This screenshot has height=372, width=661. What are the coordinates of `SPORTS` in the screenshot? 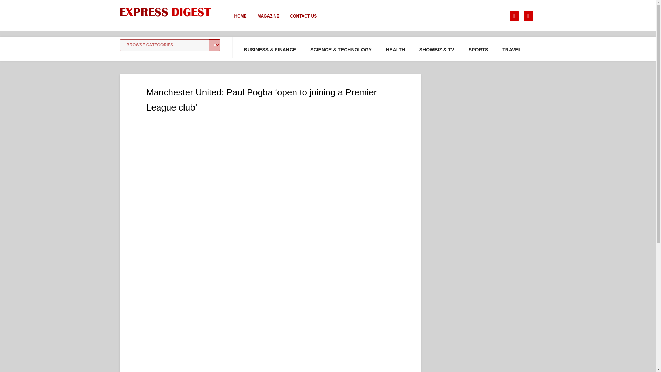 It's located at (479, 50).